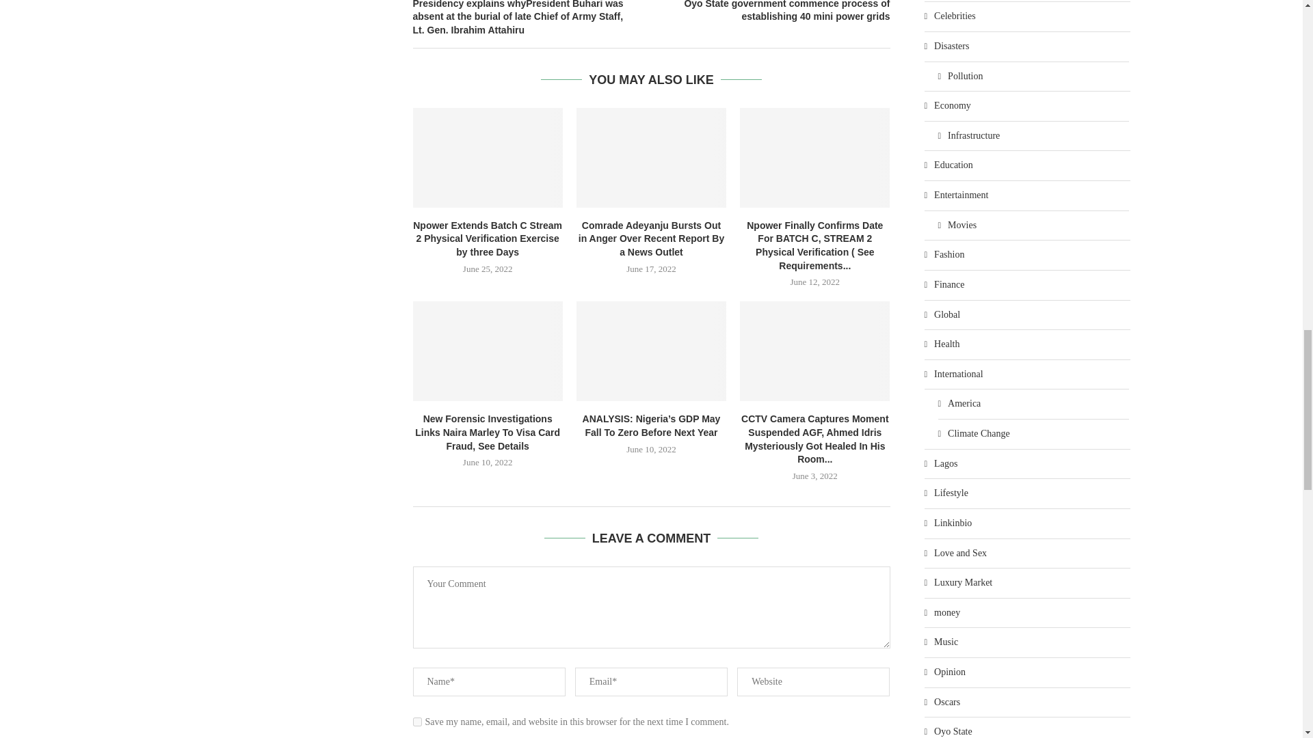 The width and height of the screenshot is (1313, 738). I want to click on yes, so click(417, 722).